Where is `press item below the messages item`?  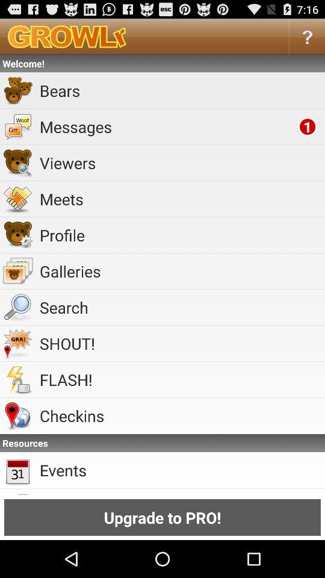 press item below the messages item is located at coordinates (181, 163).